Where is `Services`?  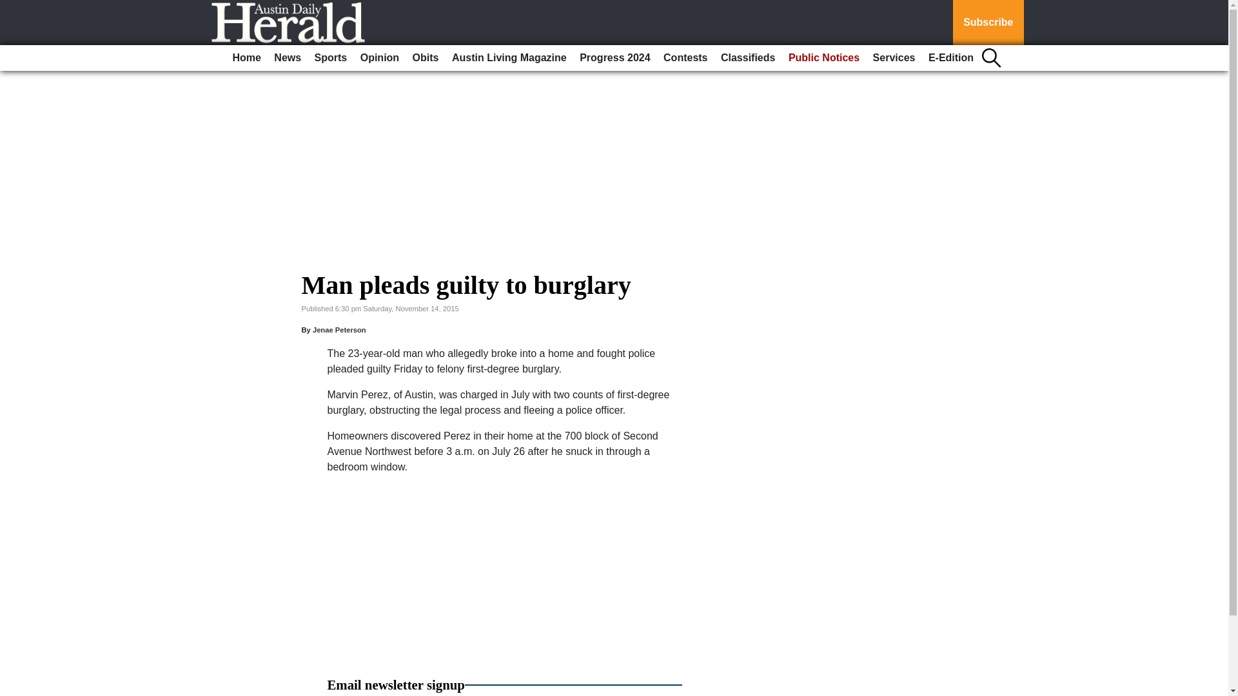 Services is located at coordinates (894, 58).